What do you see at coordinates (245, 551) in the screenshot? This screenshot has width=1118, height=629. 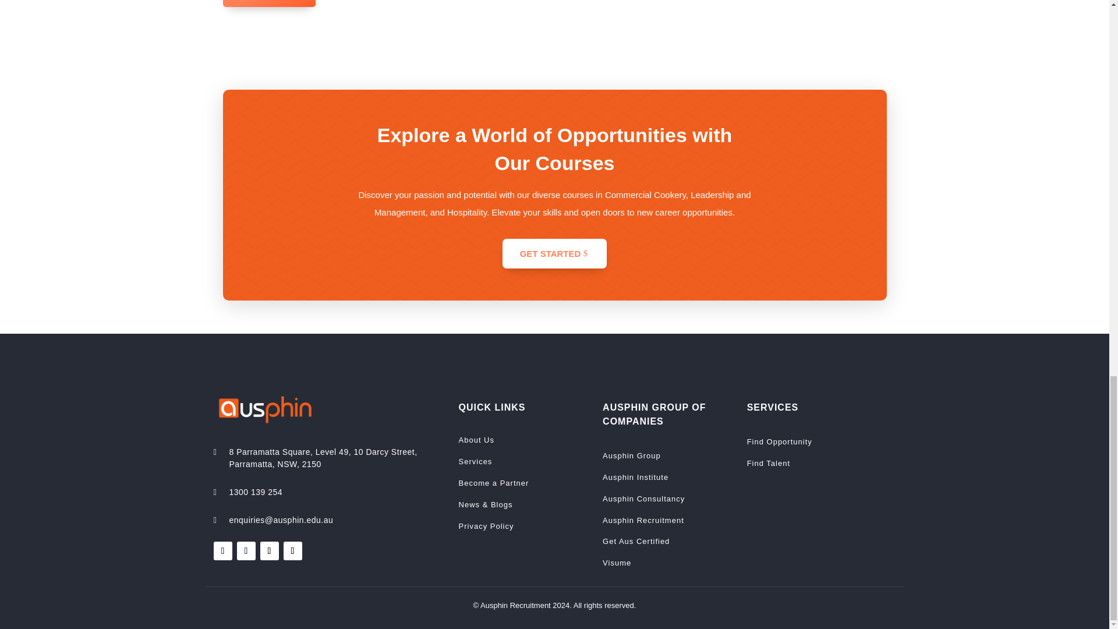 I see `Follow on Instagram` at bounding box center [245, 551].